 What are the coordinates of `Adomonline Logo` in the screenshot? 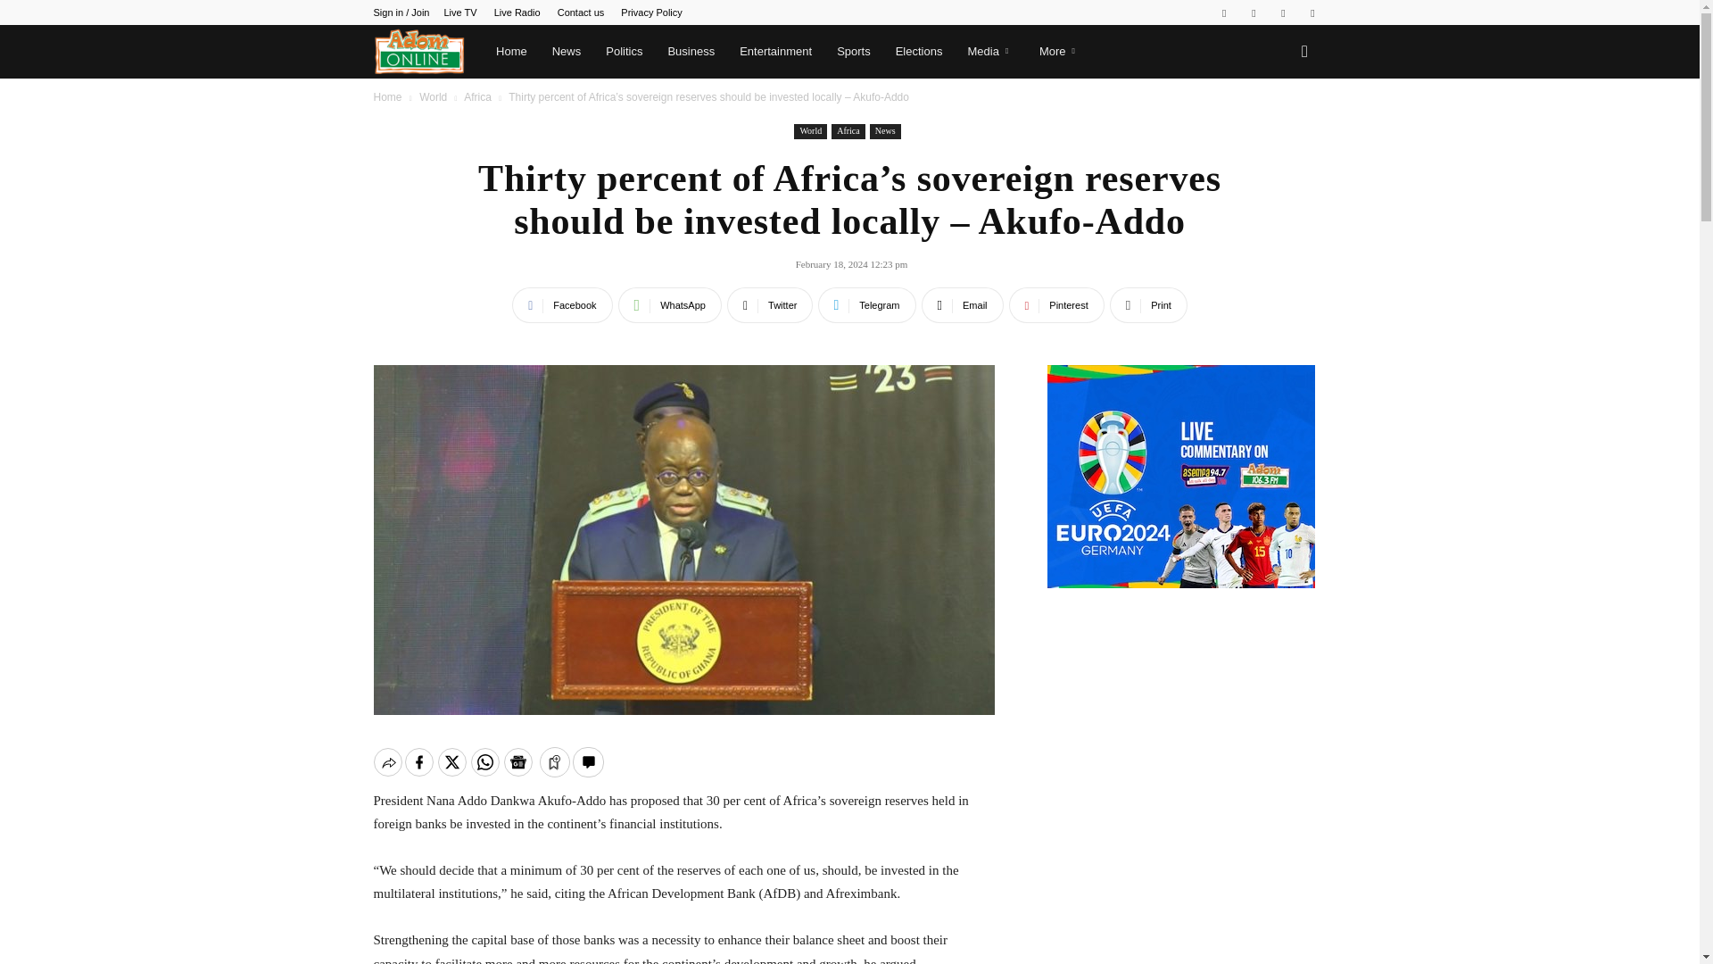 It's located at (419, 52).